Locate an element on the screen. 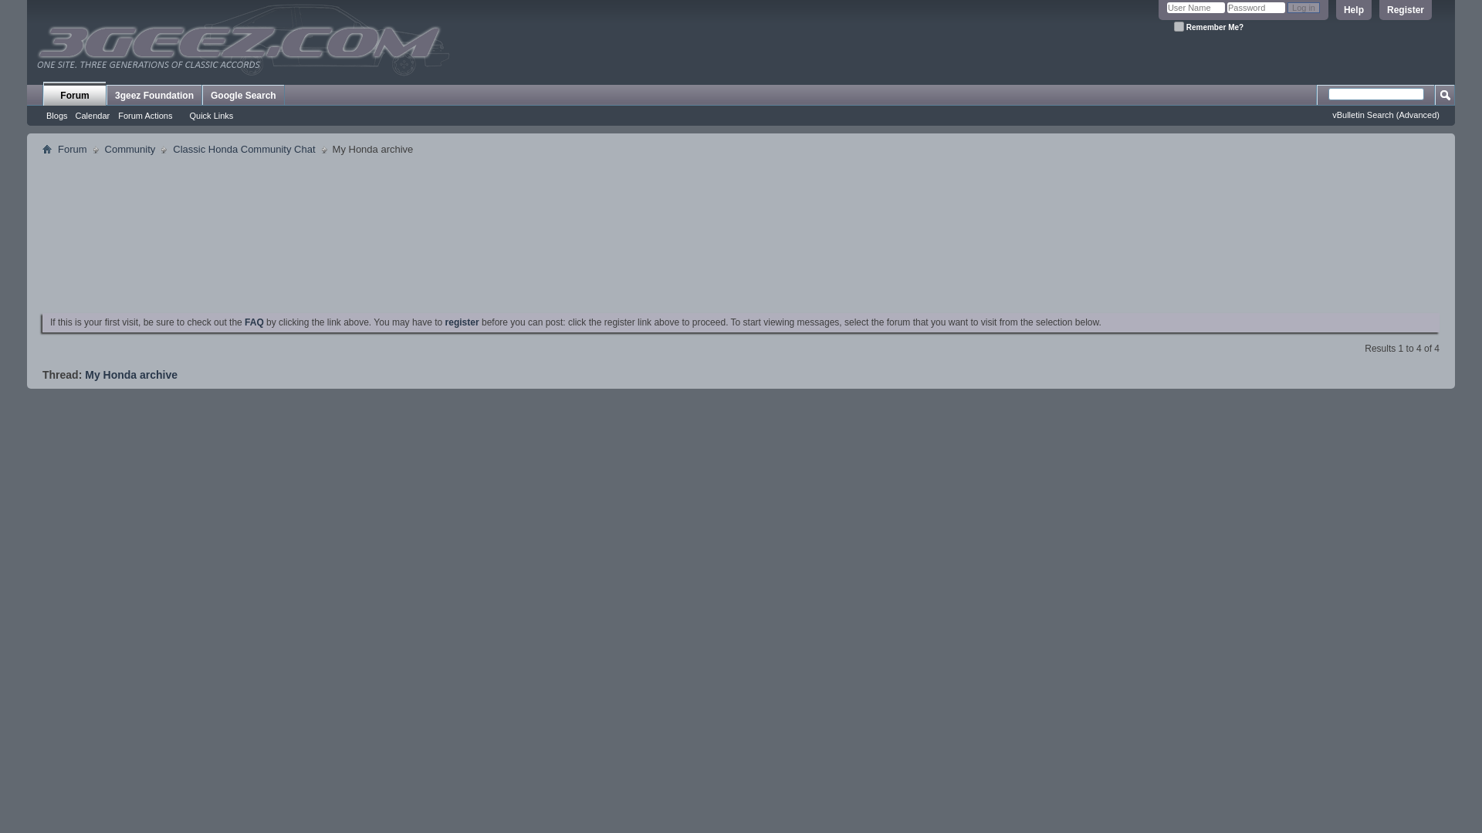  Classic Honda Community Chat is located at coordinates (243, 150).